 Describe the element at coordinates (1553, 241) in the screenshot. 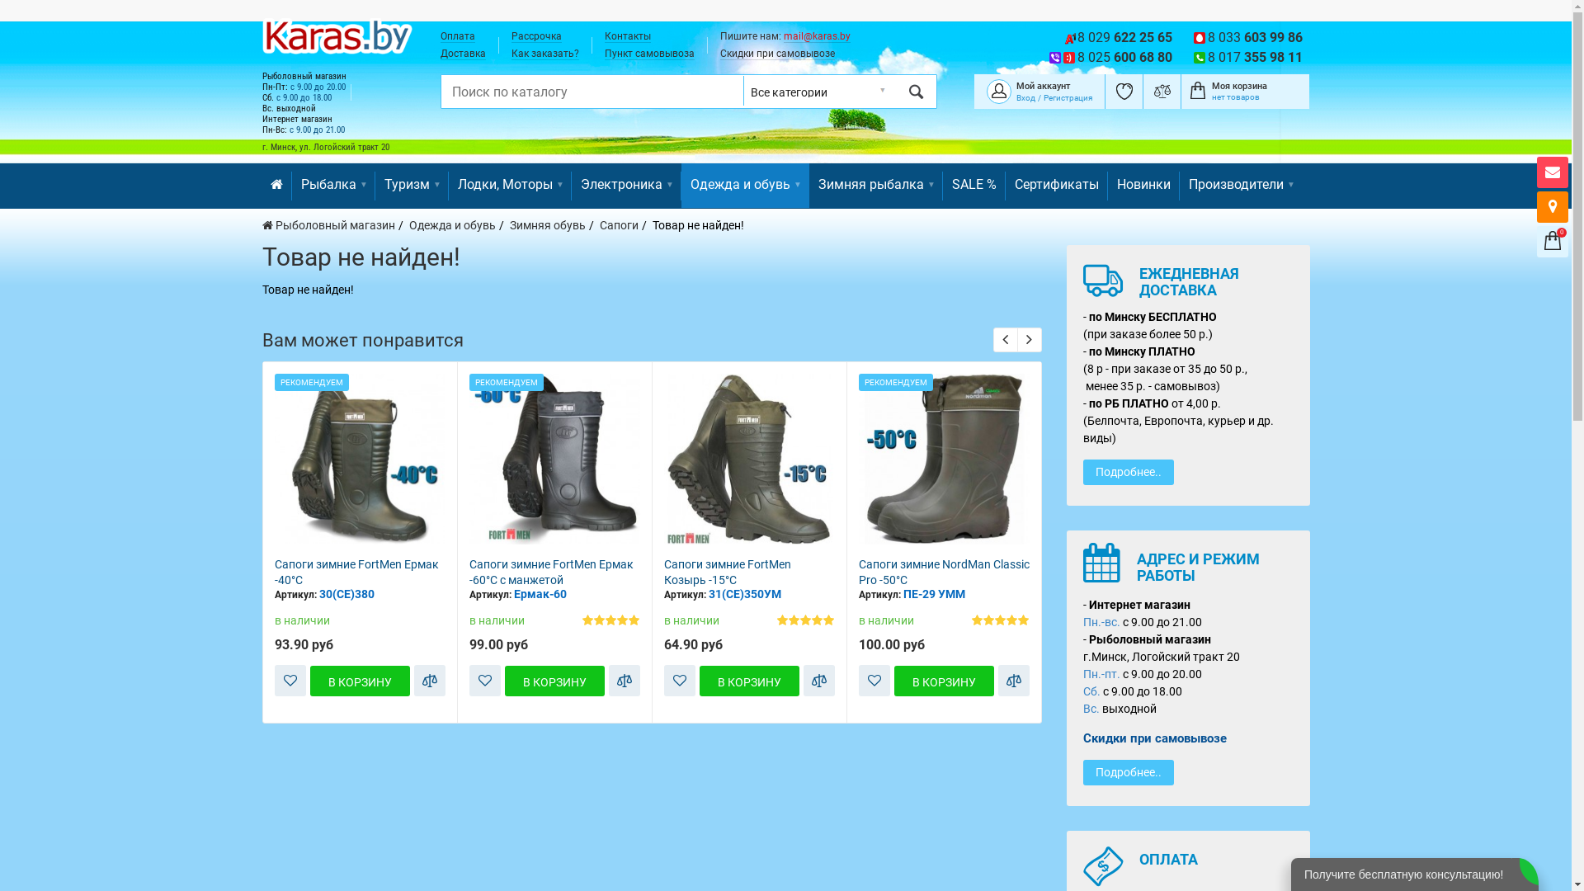

I see `0` at that location.